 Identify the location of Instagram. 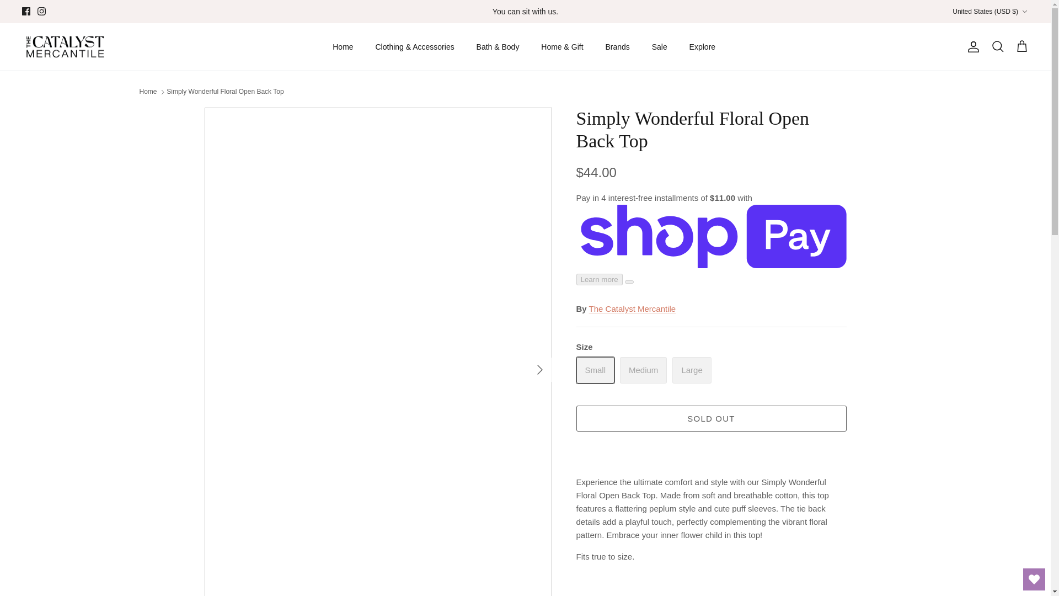
(41, 11).